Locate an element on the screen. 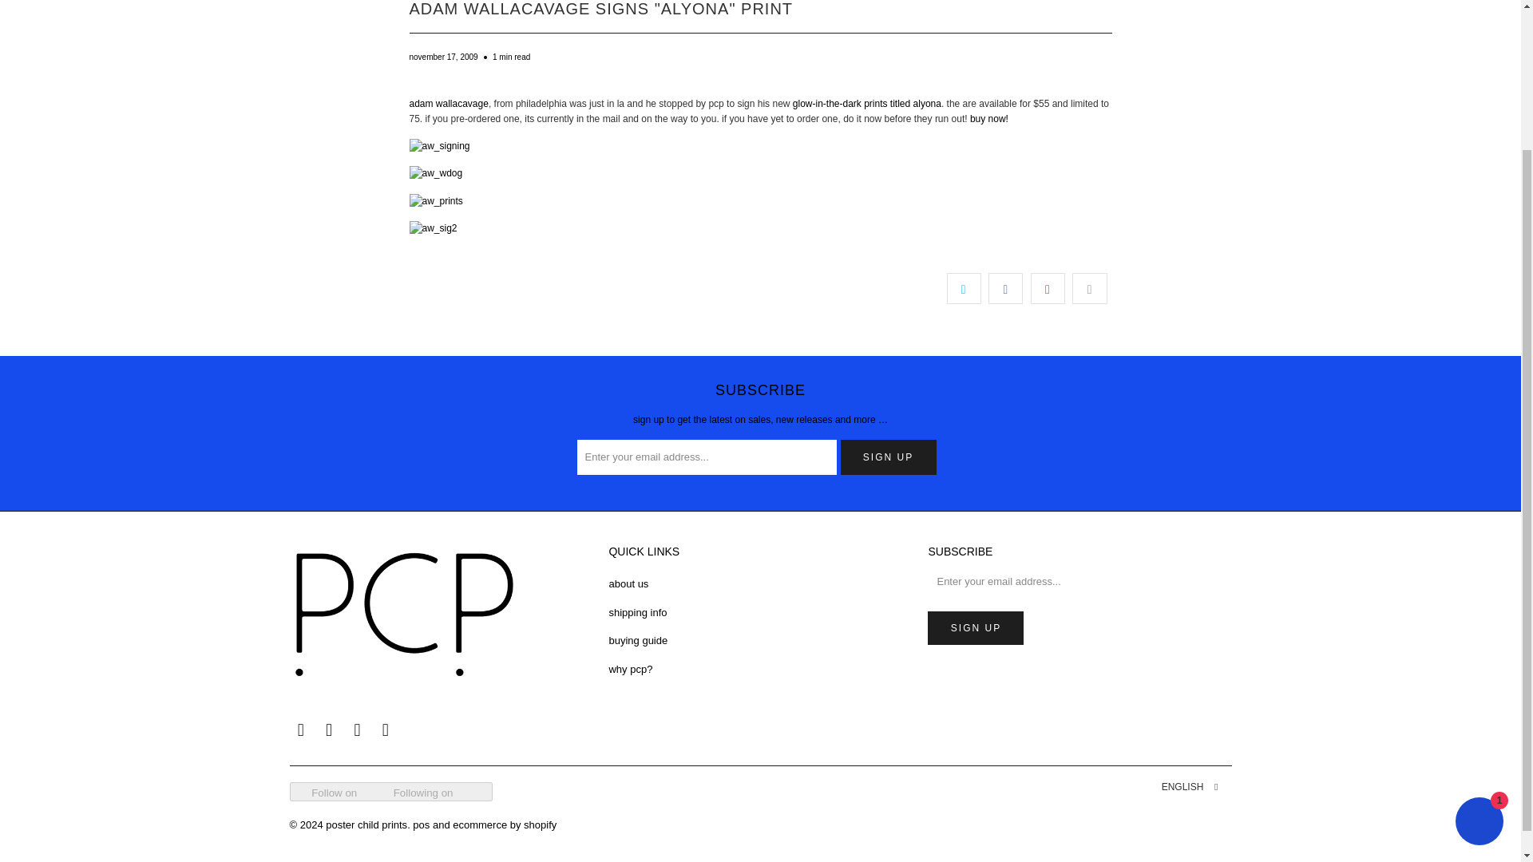  Share this on Pinterest is located at coordinates (1048, 289).